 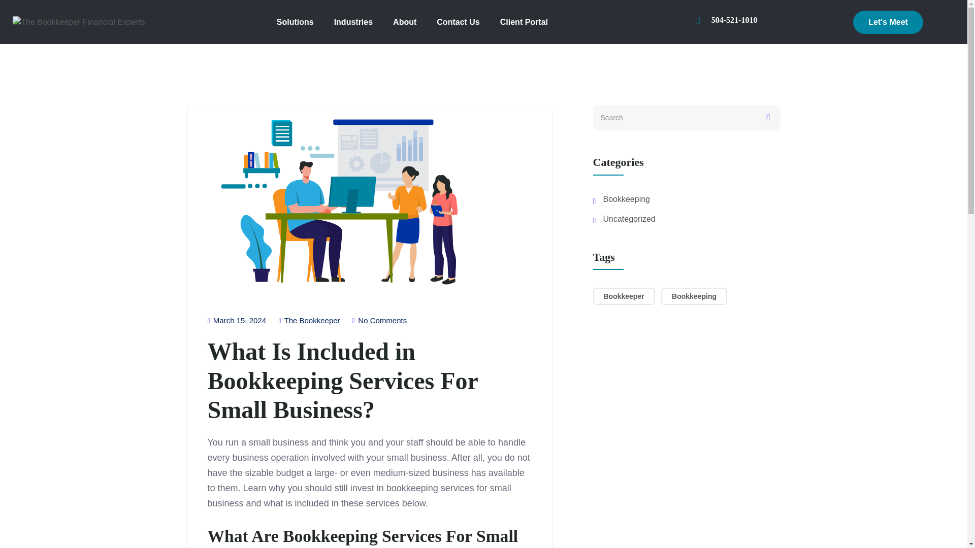 I want to click on Let's Meet, so click(x=888, y=22).